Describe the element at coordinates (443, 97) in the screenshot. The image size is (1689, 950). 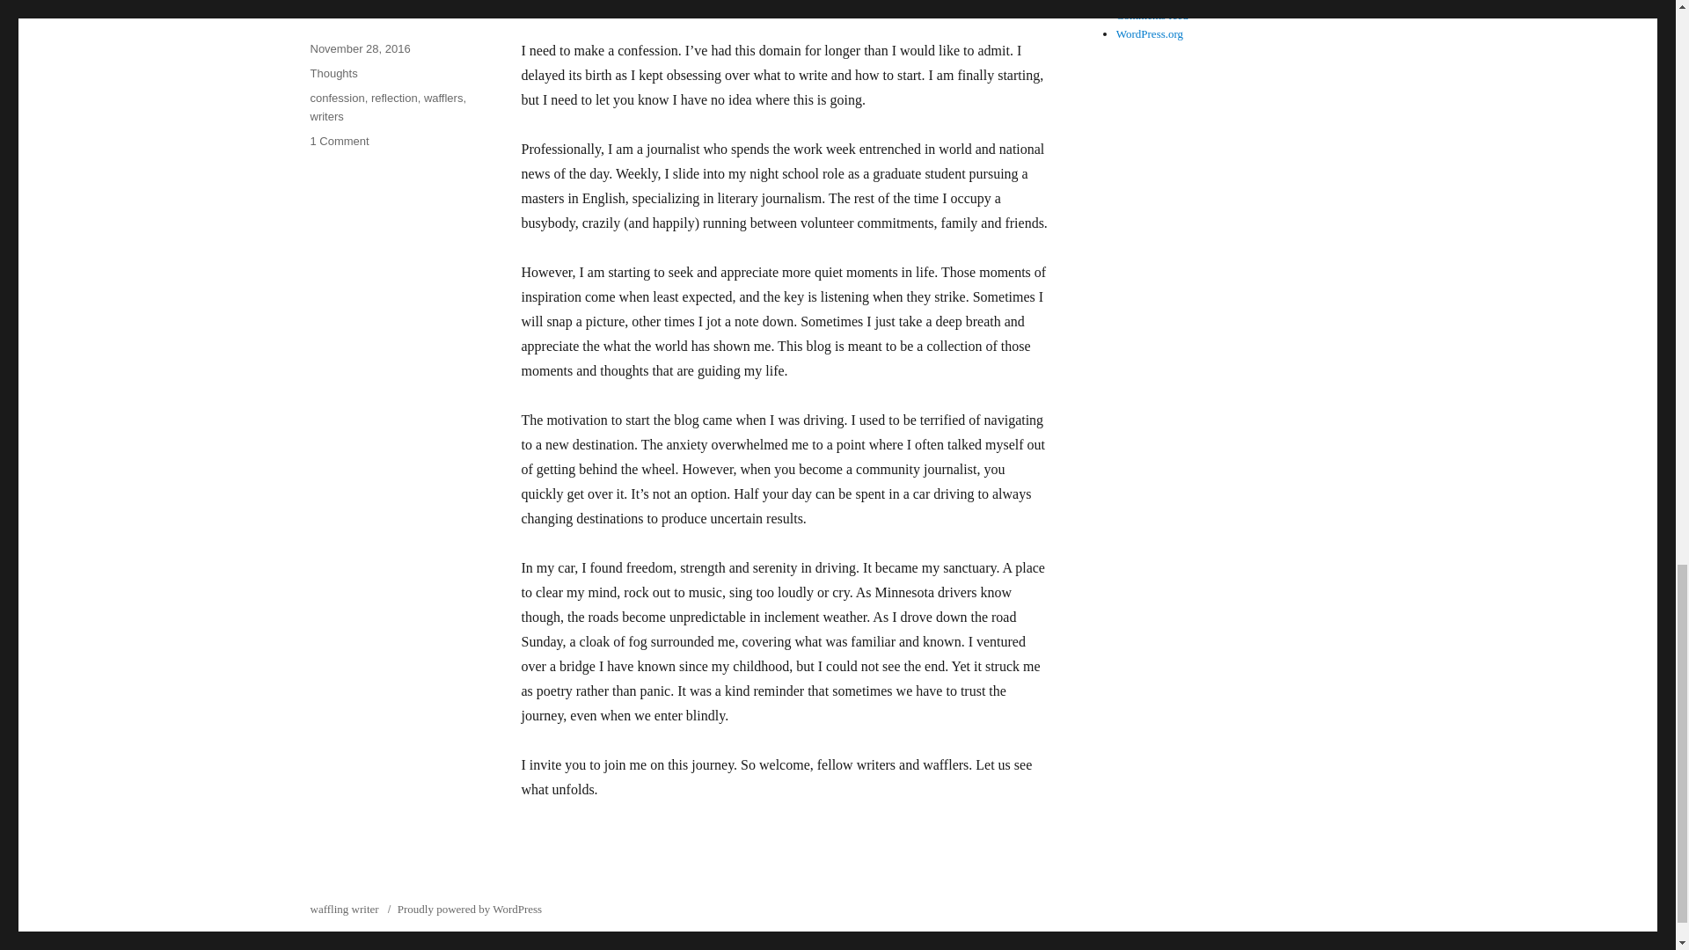
I see `WordPress.org` at that location.